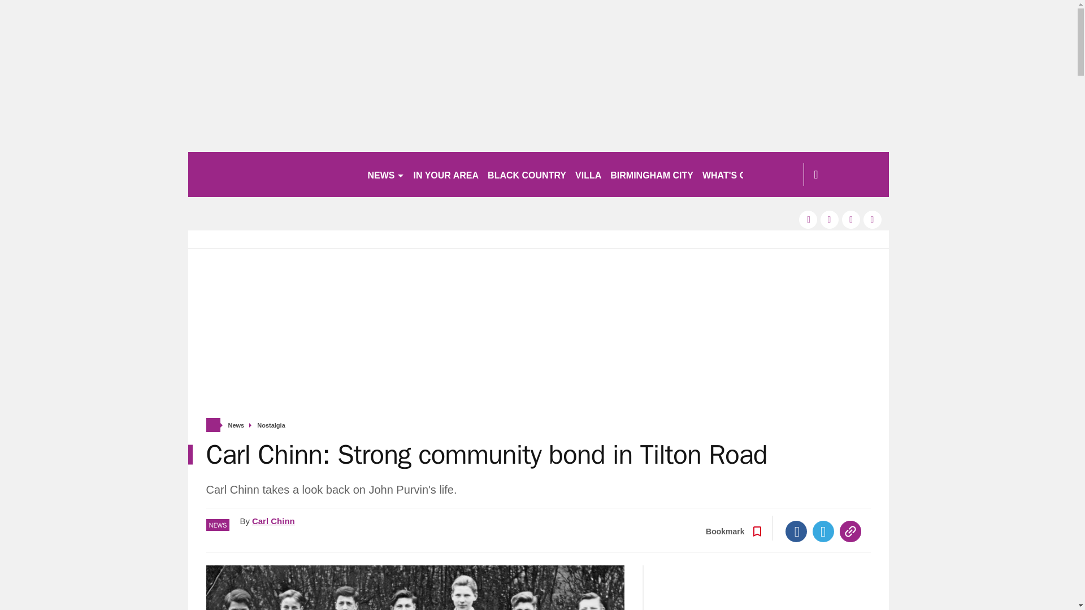  What do you see at coordinates (808, 219) in the screenshot?
I see `facebook` at bounding box center [808, 219].